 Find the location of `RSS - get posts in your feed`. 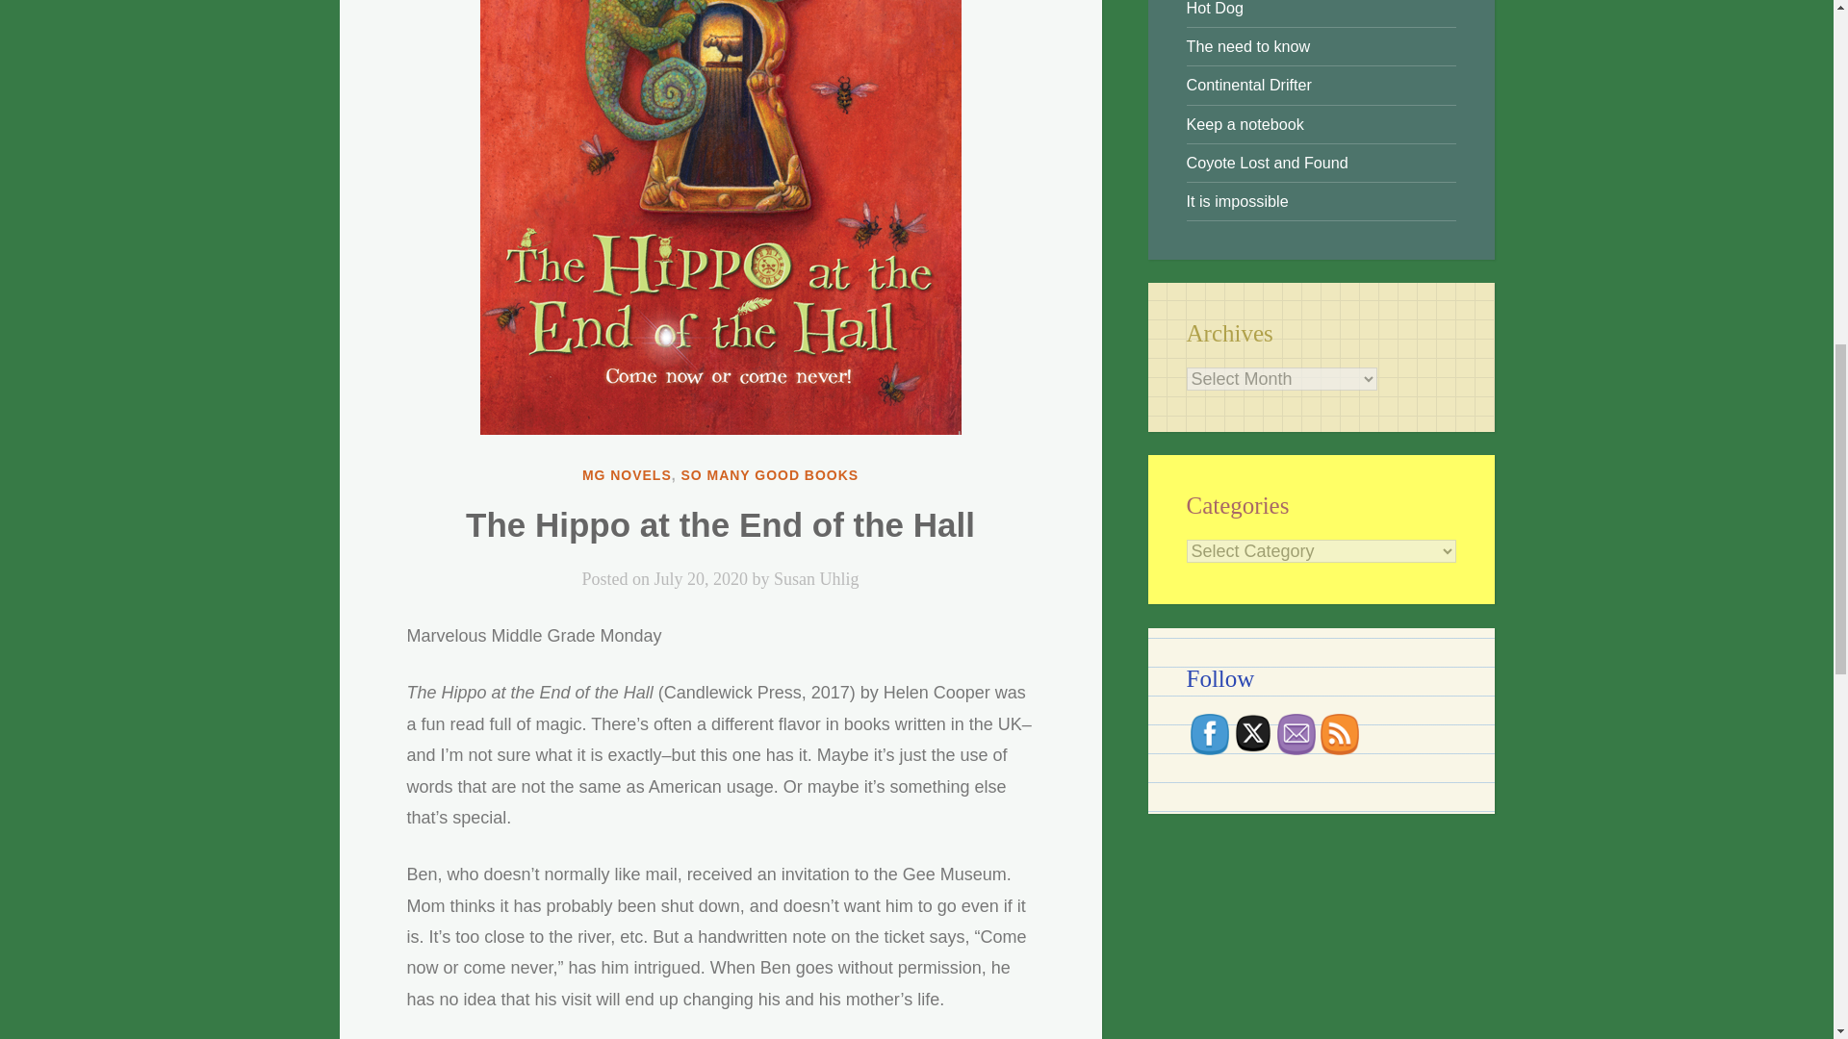

RSS - get posts in your feed is located at coordinates (1340, 734).